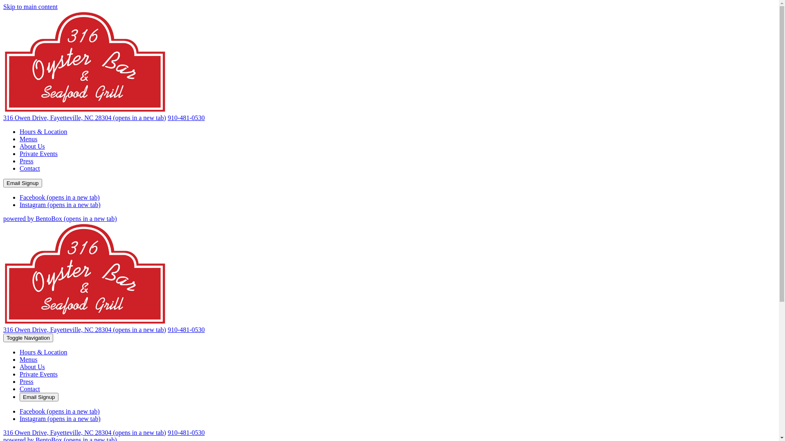 The image size is (785, 441). Describe the element at coordinates (43, 131) in the screenshot. I see `Hours & Location` at that location.